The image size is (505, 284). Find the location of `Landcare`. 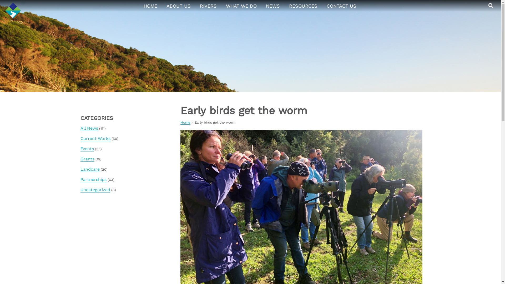

Landcare is located at coordinates (90, 169).